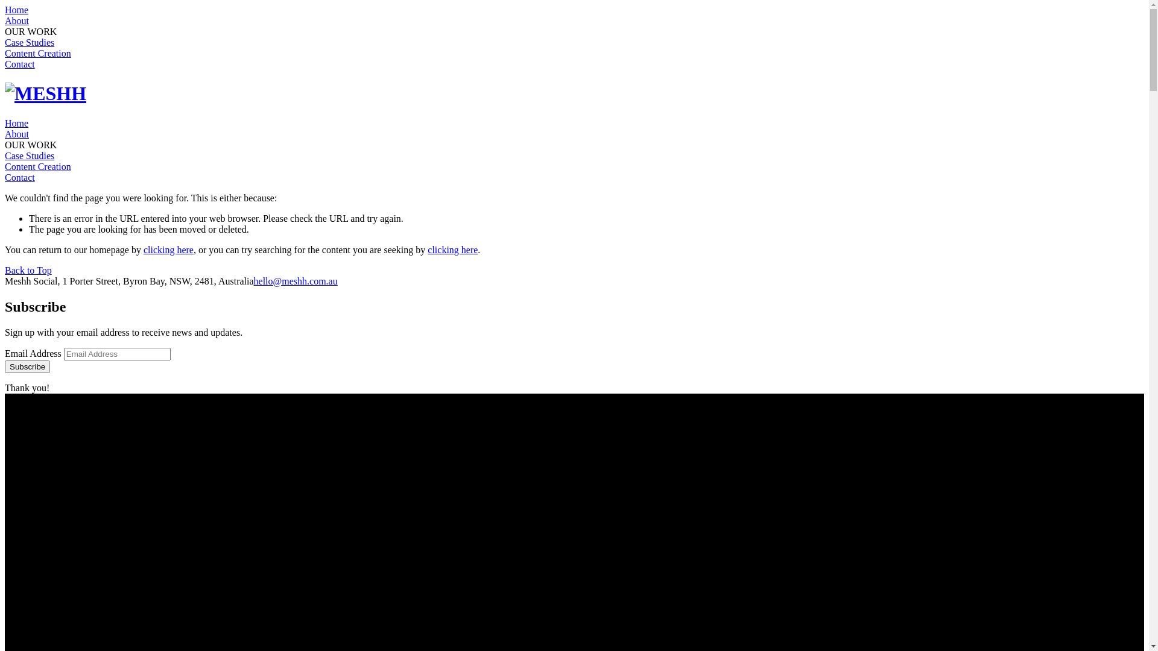 The width and height of the screenshot is (1158, 651). What do you see at coordinates (38, 166) in the screenshot?
I see `Content Creation` at bounding box center [38, 166].